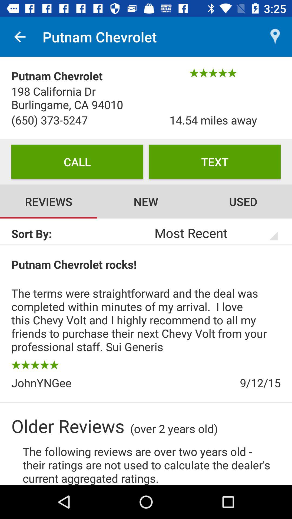 The width and height of the screenshot is (292, 519). What do you see at coordinates (79, 383) in the screenshot?
I see `launch the item to the left of 9/12/15 icon` at bounding box center [79, 383].